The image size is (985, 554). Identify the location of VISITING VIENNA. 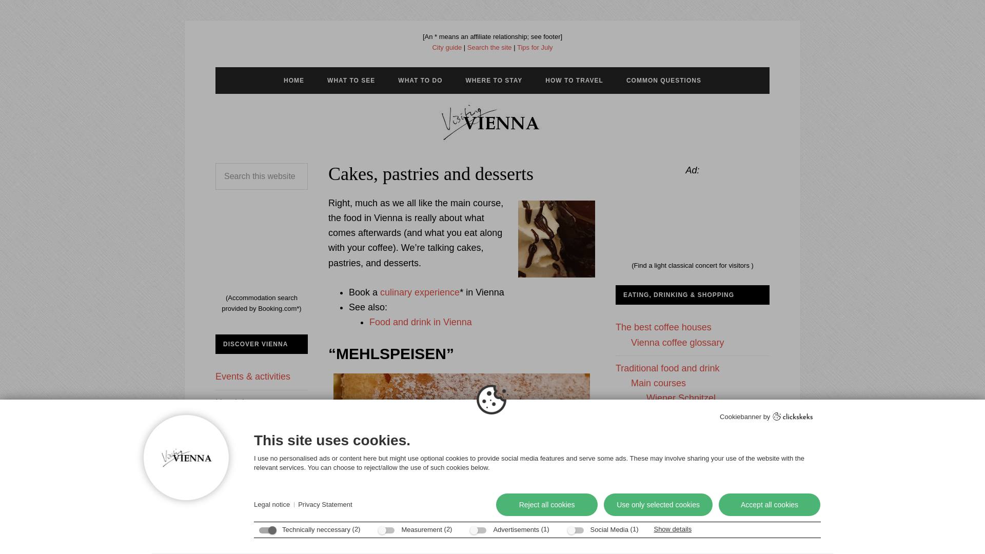
(493, 122).